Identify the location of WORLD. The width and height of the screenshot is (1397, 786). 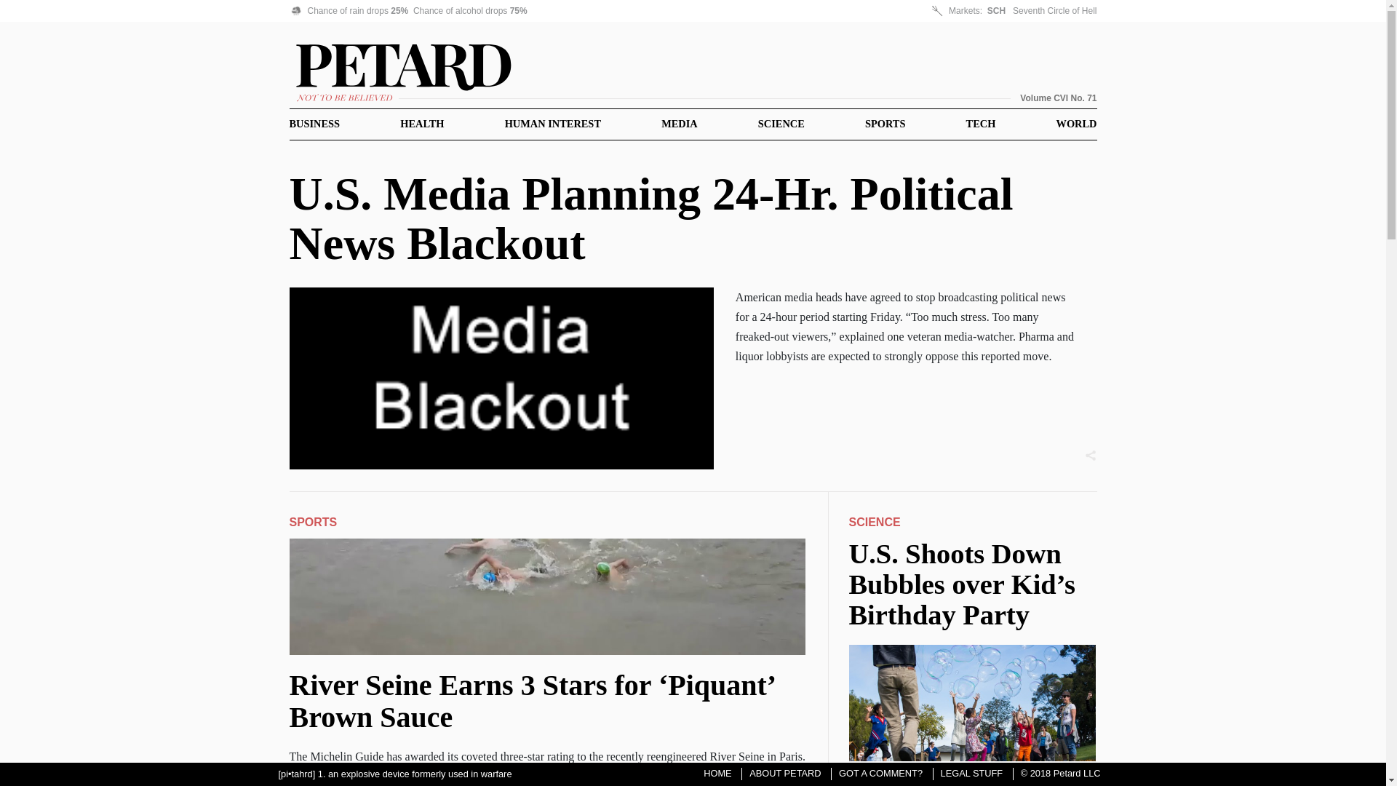
(1076, 124).